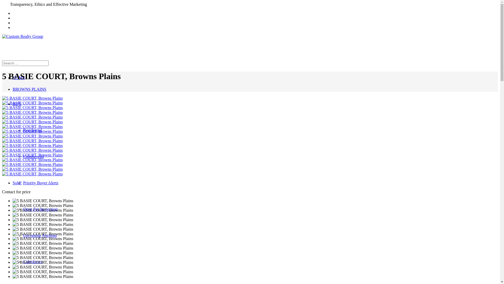 The height and width of the screenshot is (284, 504). What do you see at coordinates (33, 150) in the screenshot?
I see `5 BASIE COURT, Browns Plains` at bounding box center [33, 150].